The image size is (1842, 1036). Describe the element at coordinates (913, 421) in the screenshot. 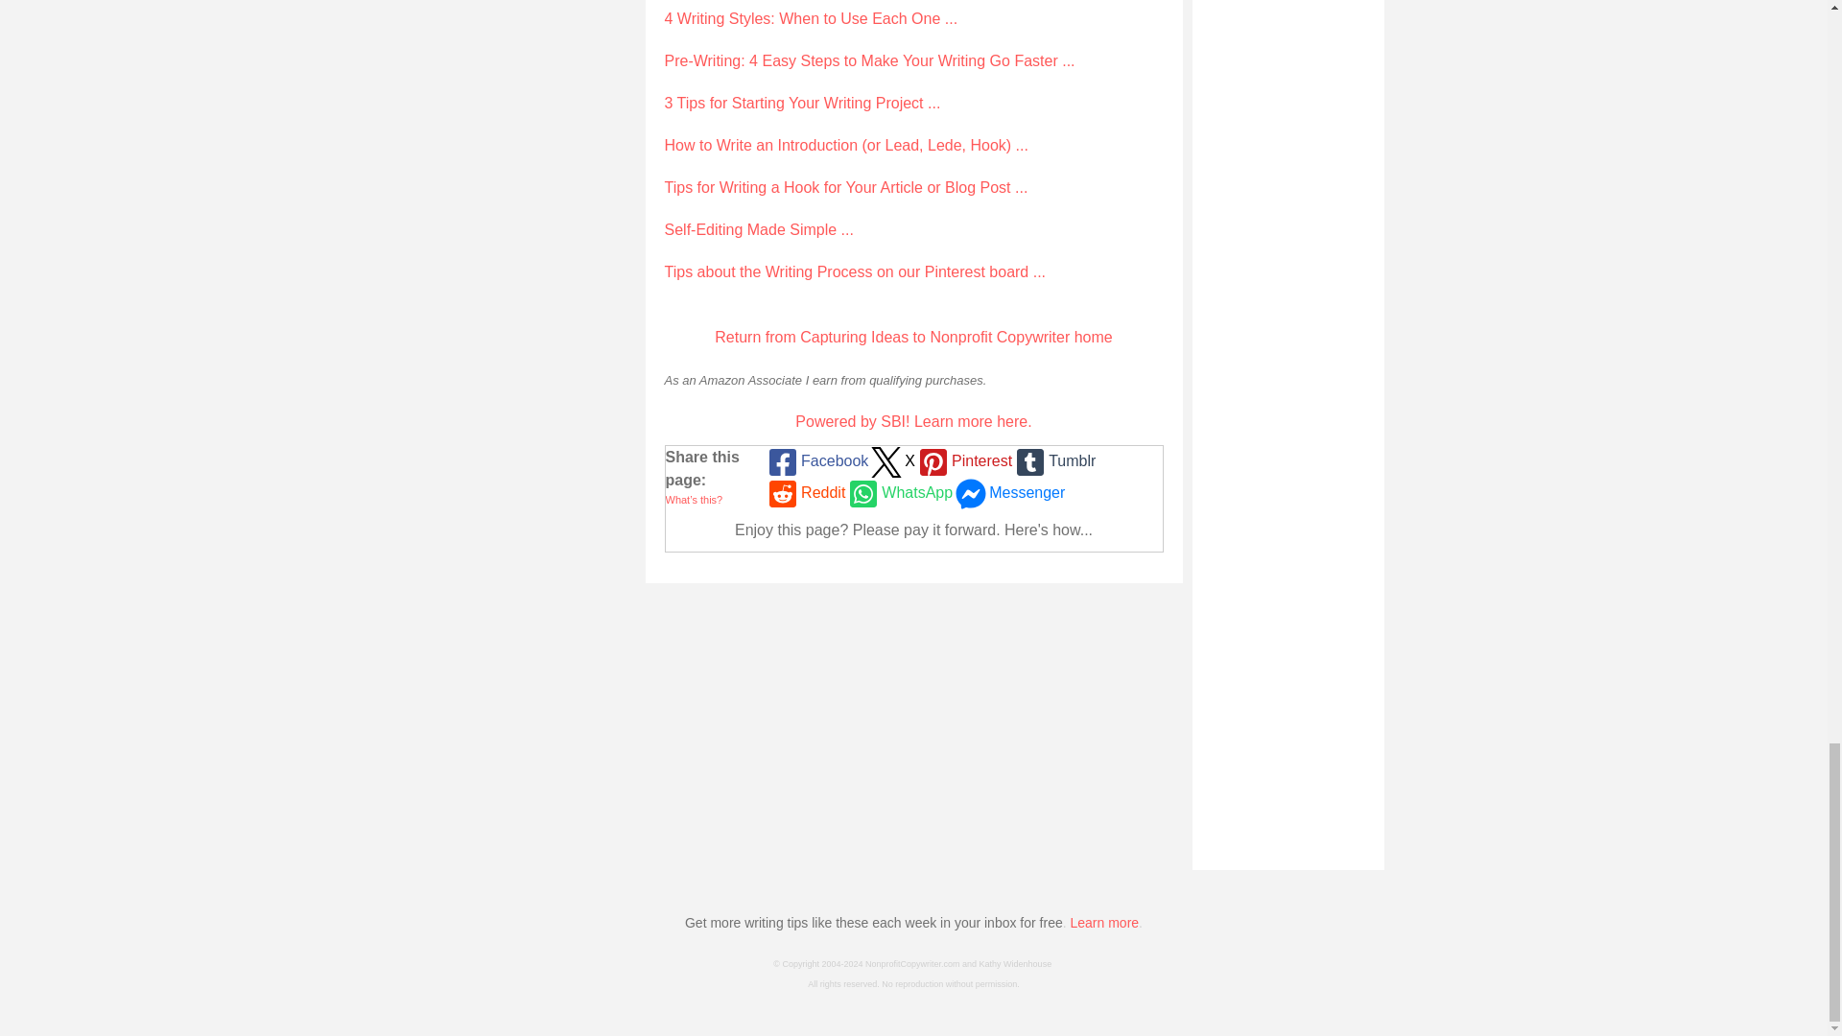

I see `Powered by SBI! Learn more here.` at that location.